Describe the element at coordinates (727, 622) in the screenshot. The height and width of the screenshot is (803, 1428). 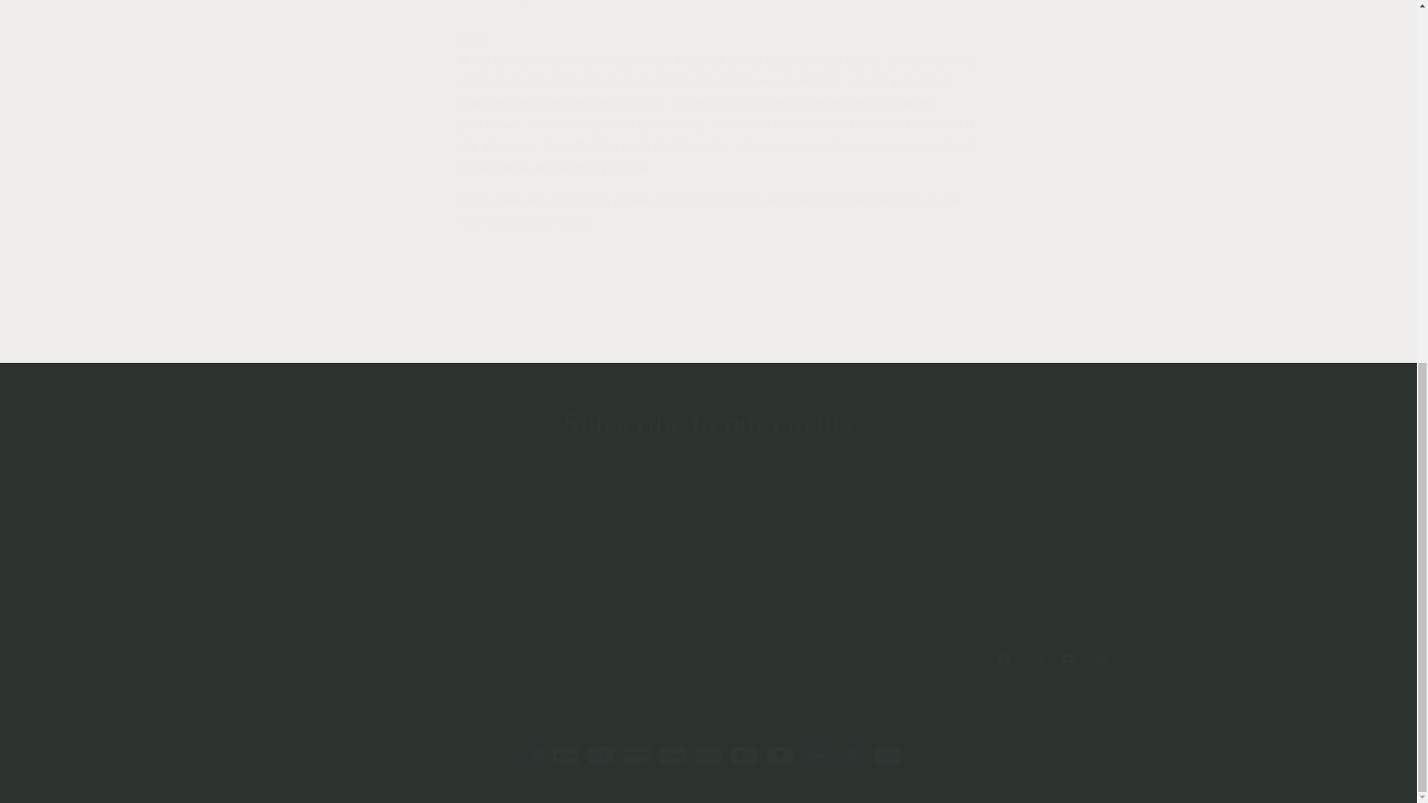
I see `Subscribe to our emails` at that location.